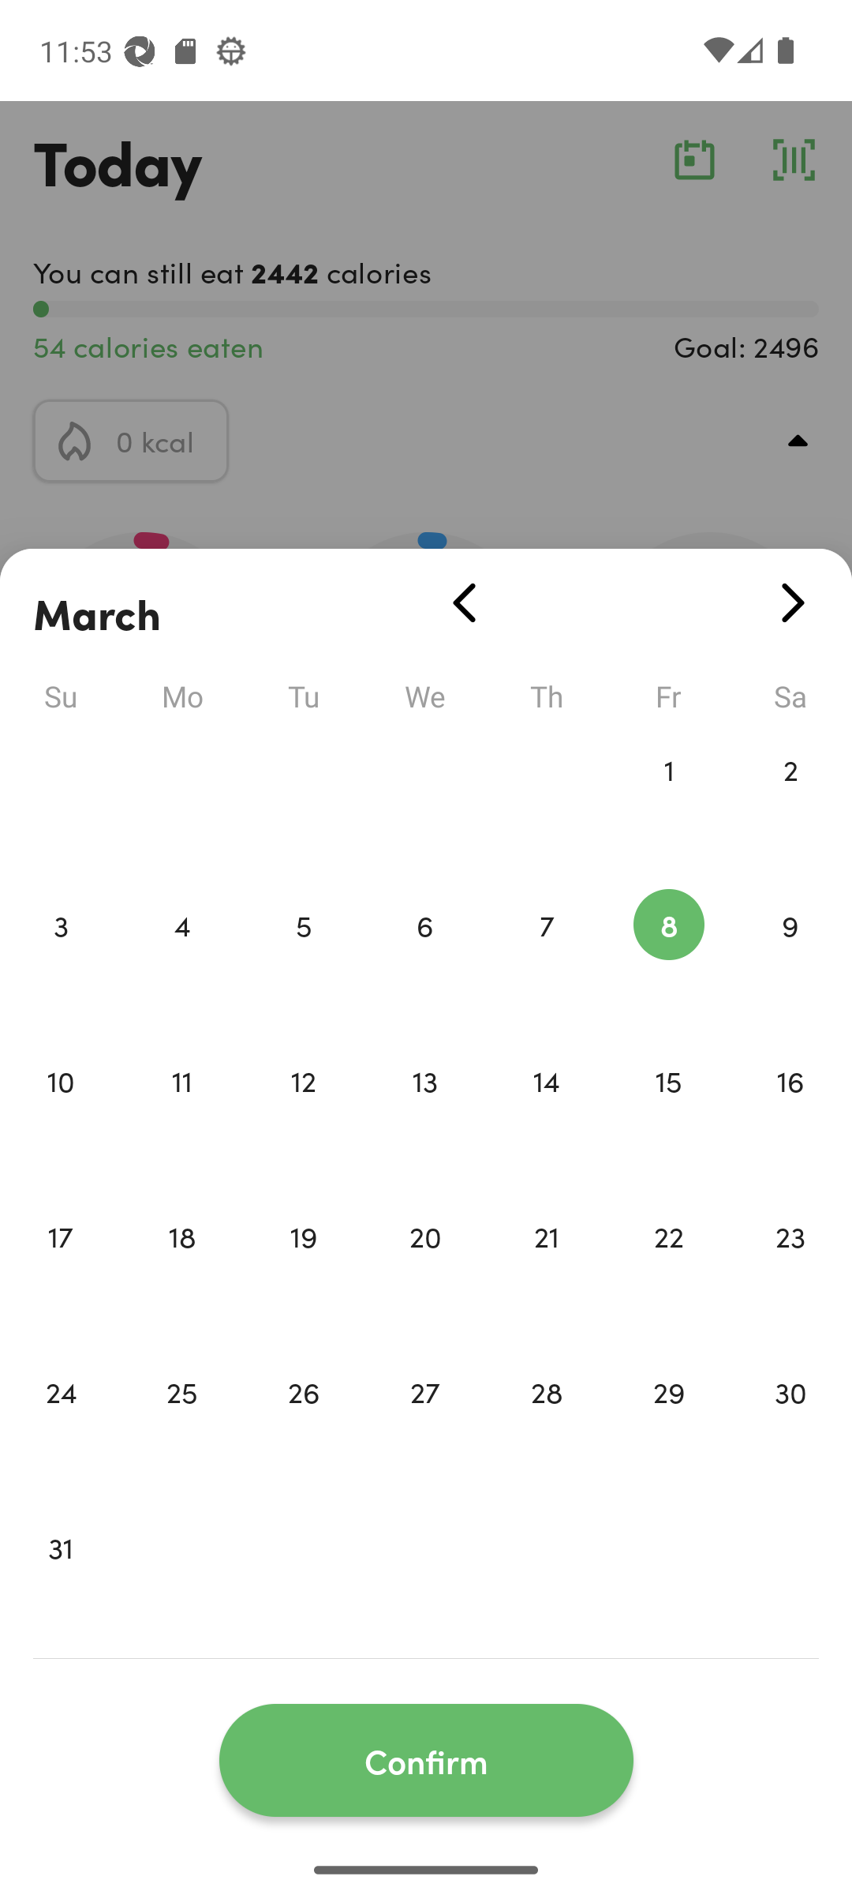  What do you see at coordinates (669, 959) in the screenshot?
I see `8` at bounding box center [669, 959].